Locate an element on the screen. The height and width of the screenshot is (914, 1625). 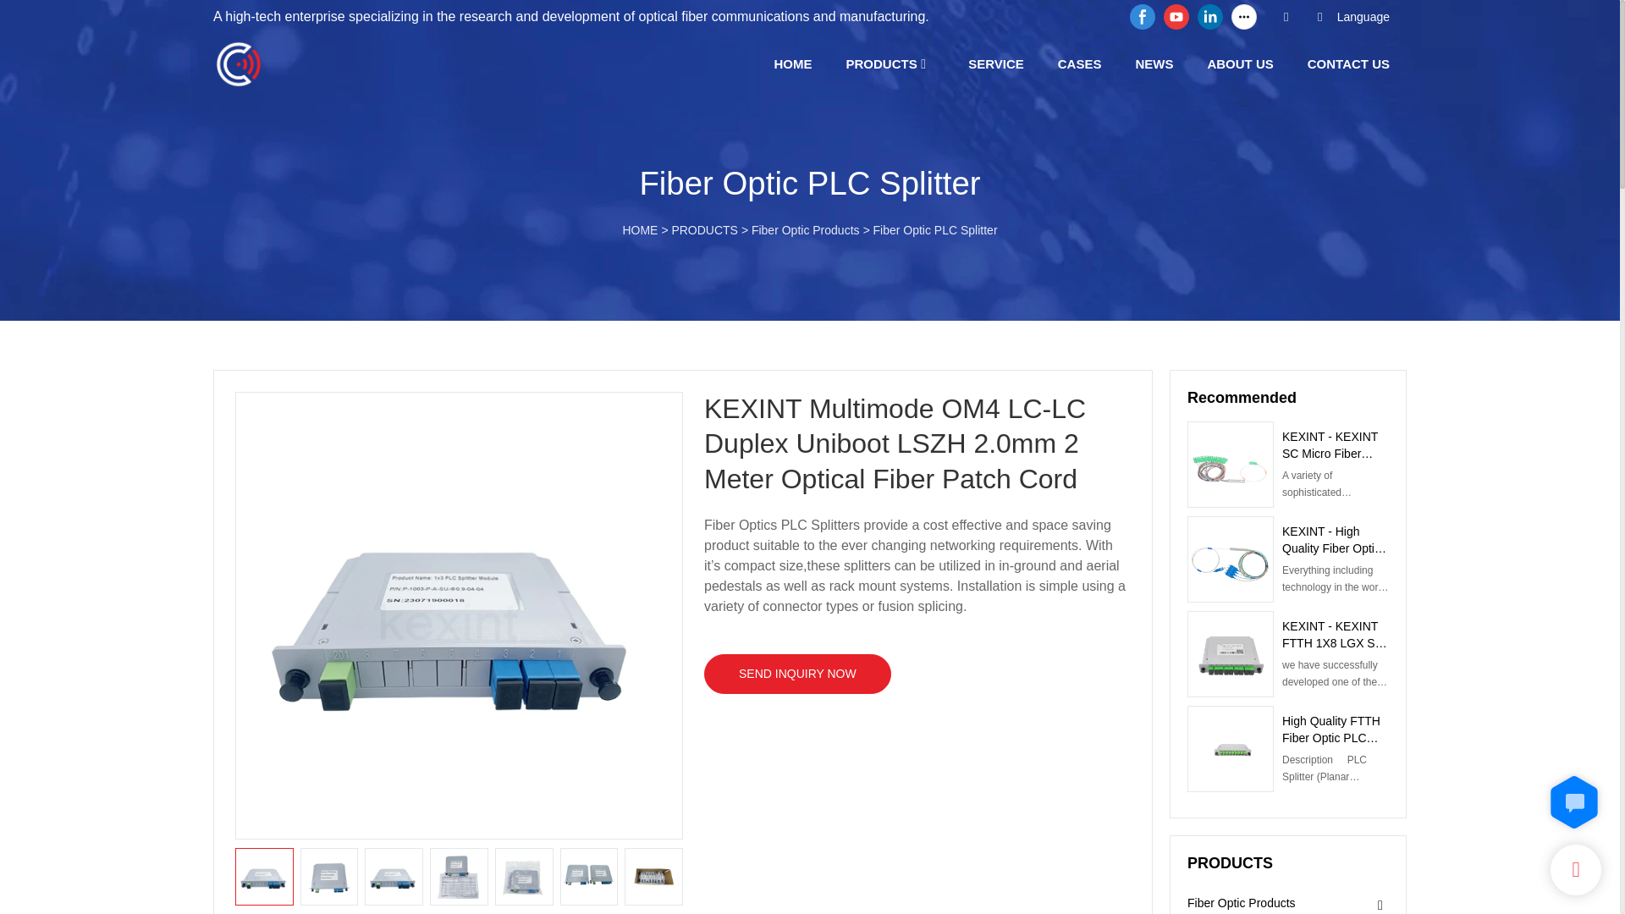
facebook is located at coordinates (1143, 17).